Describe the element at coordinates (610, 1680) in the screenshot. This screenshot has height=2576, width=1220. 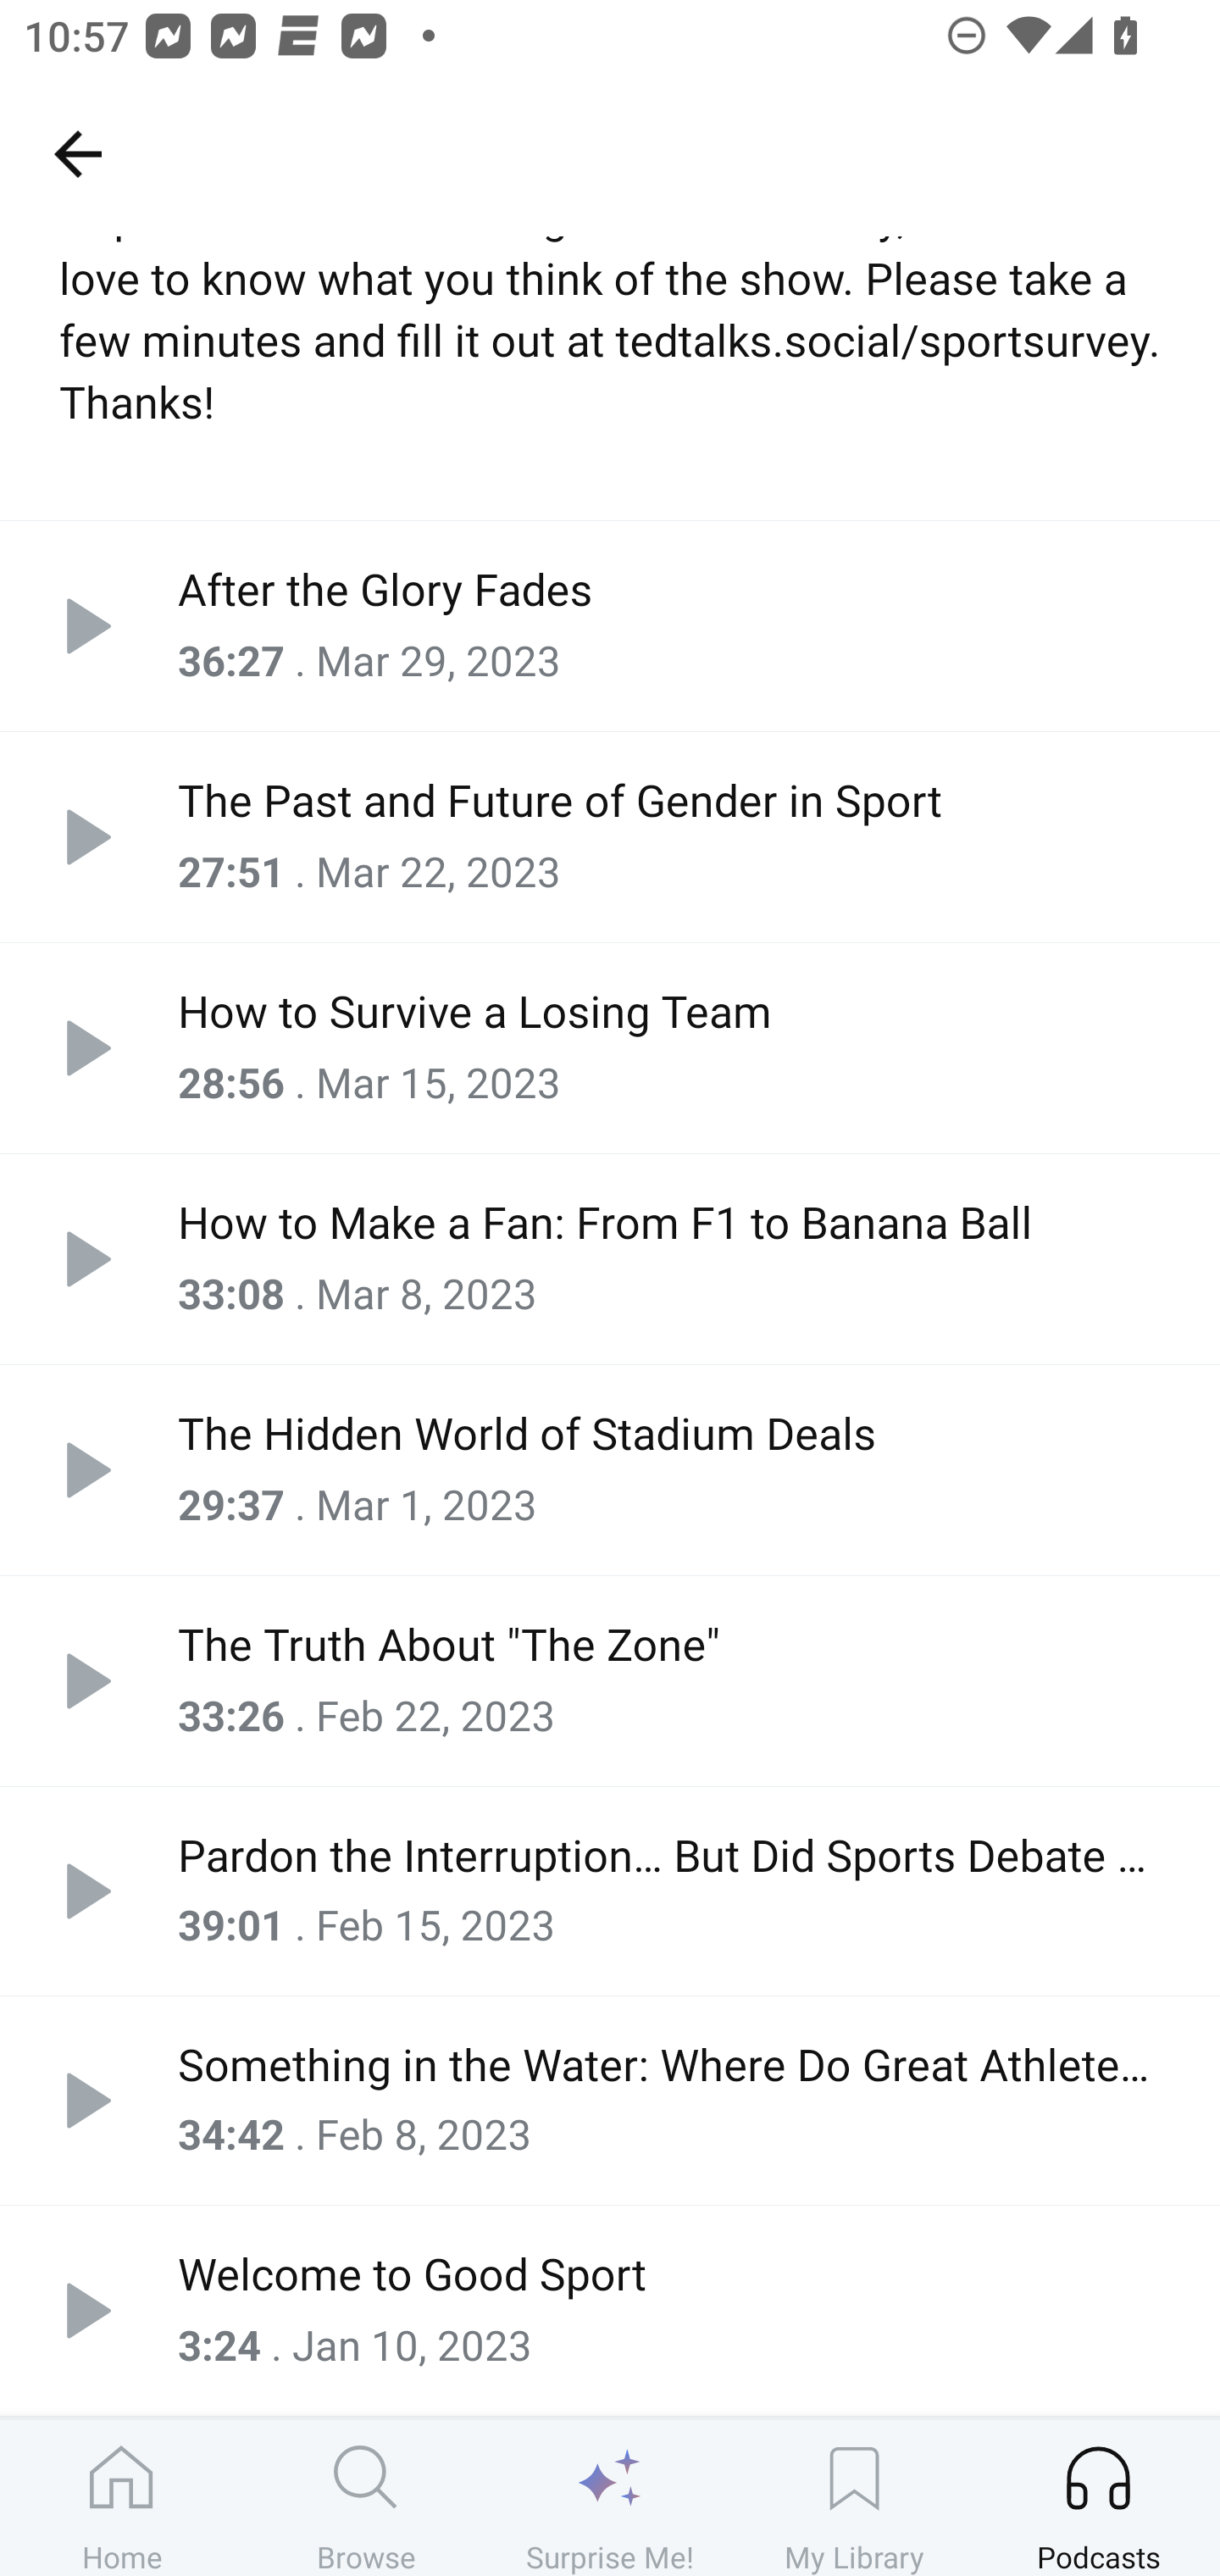
I see `The Truth About "The Zone" 33:26 . Feb 22, 2023` at that location.